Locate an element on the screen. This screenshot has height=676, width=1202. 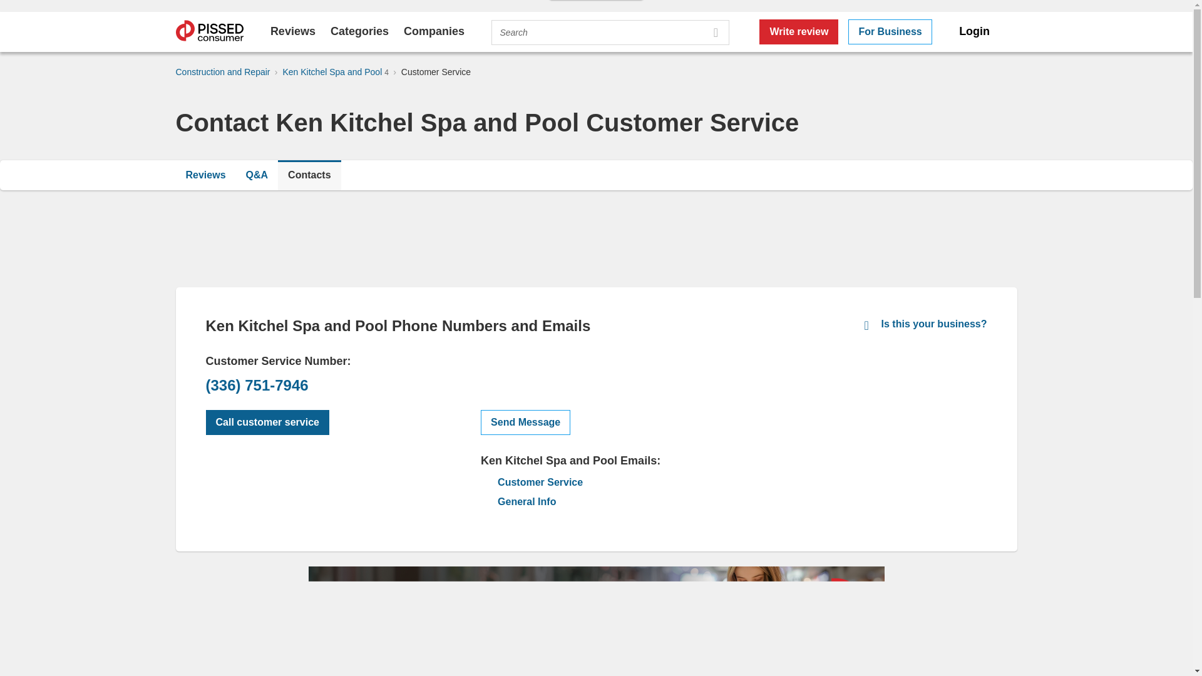
Ken Kitchel Spa and Pool is located at coordinates (333, 71).